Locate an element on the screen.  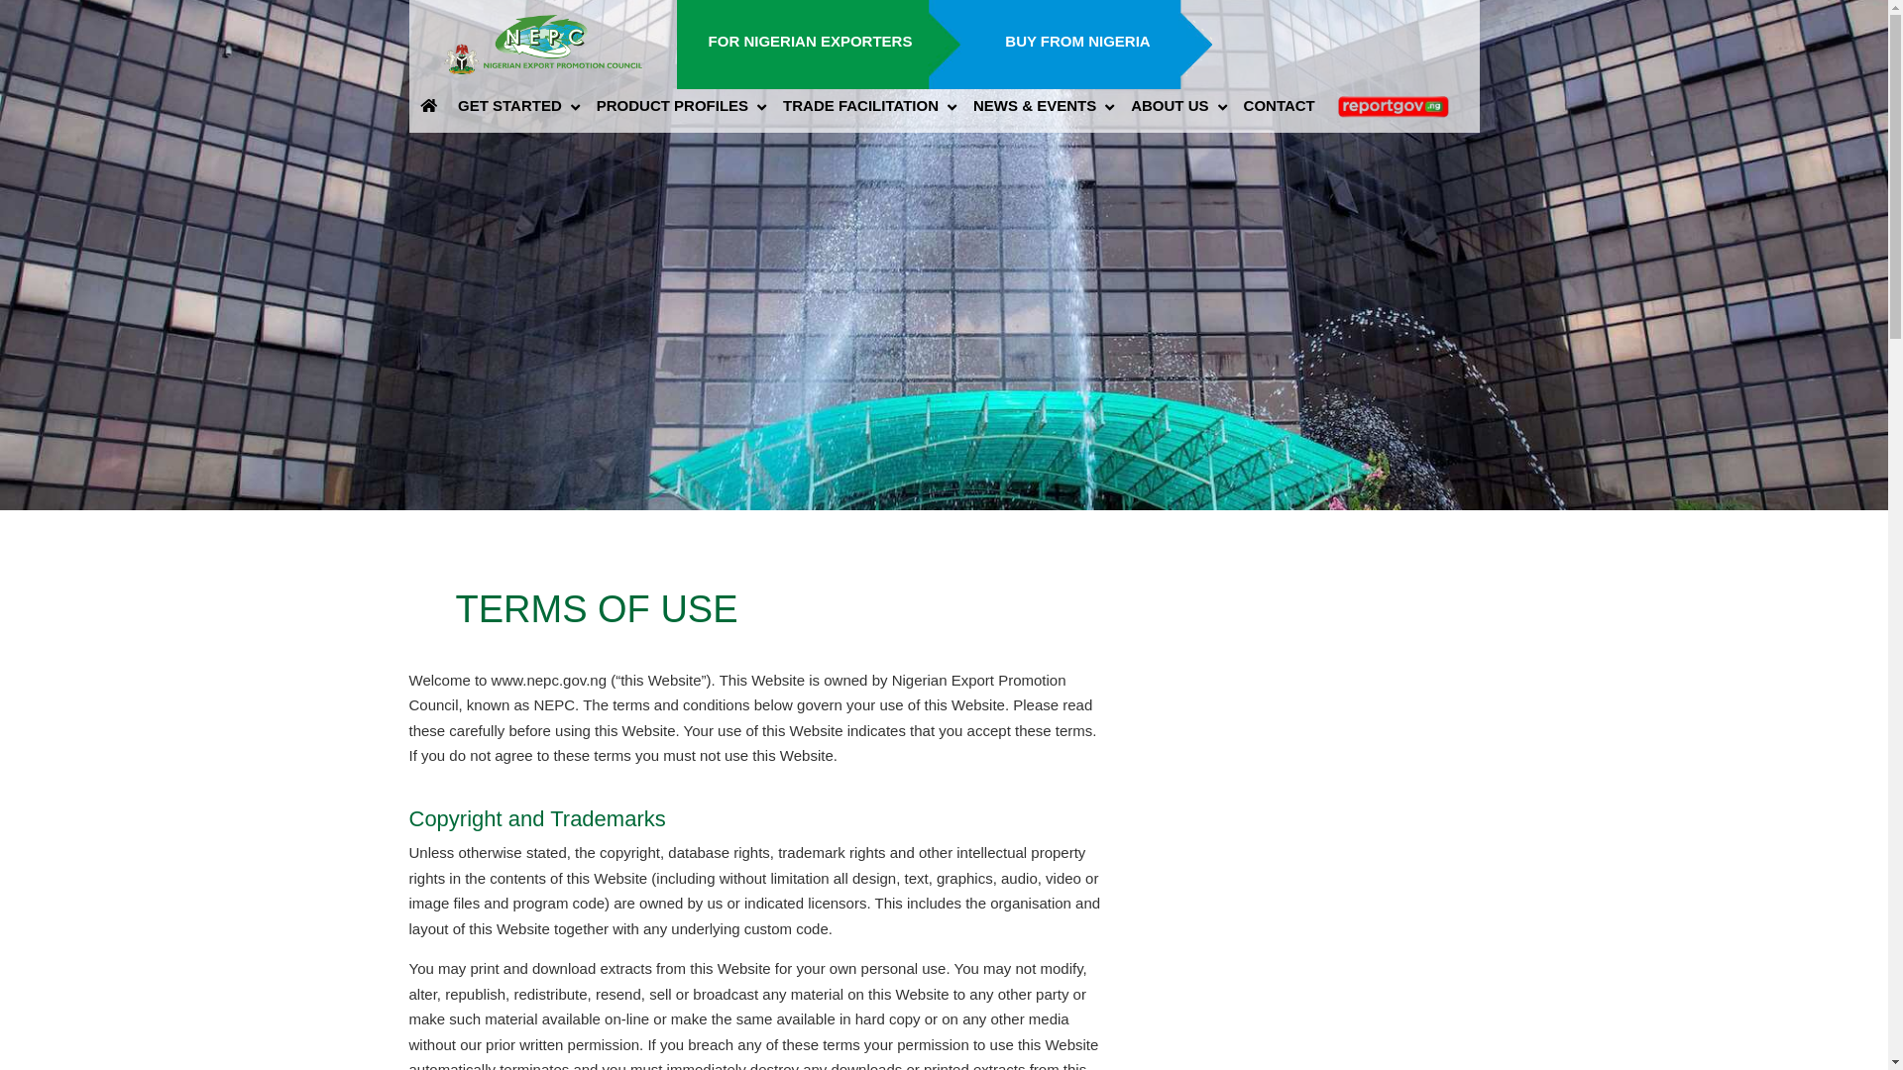
FOR NIGERIAN EXPORTERS is located at coordinates (811, 41).